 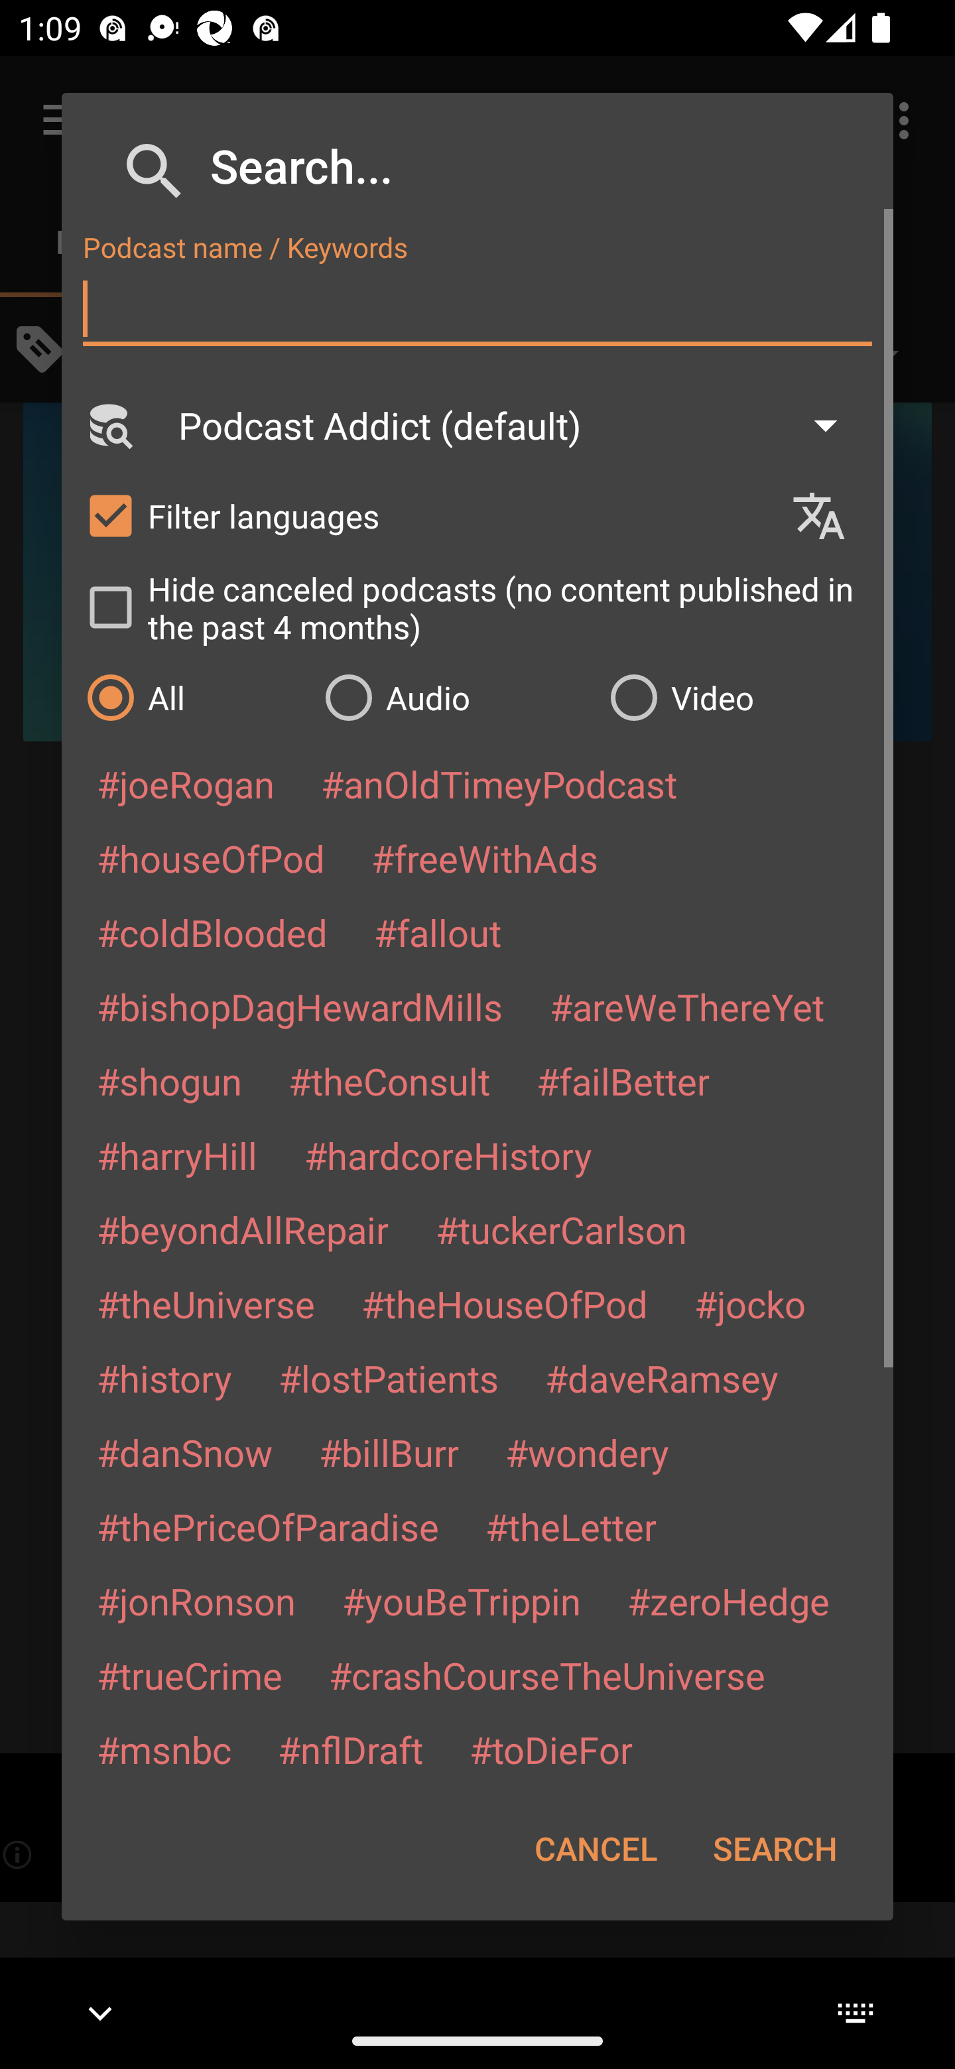 What do you see at coordinates (163, 1749) in the screenshot?
I see `#msnbc` at bounding box center [163, 1749].